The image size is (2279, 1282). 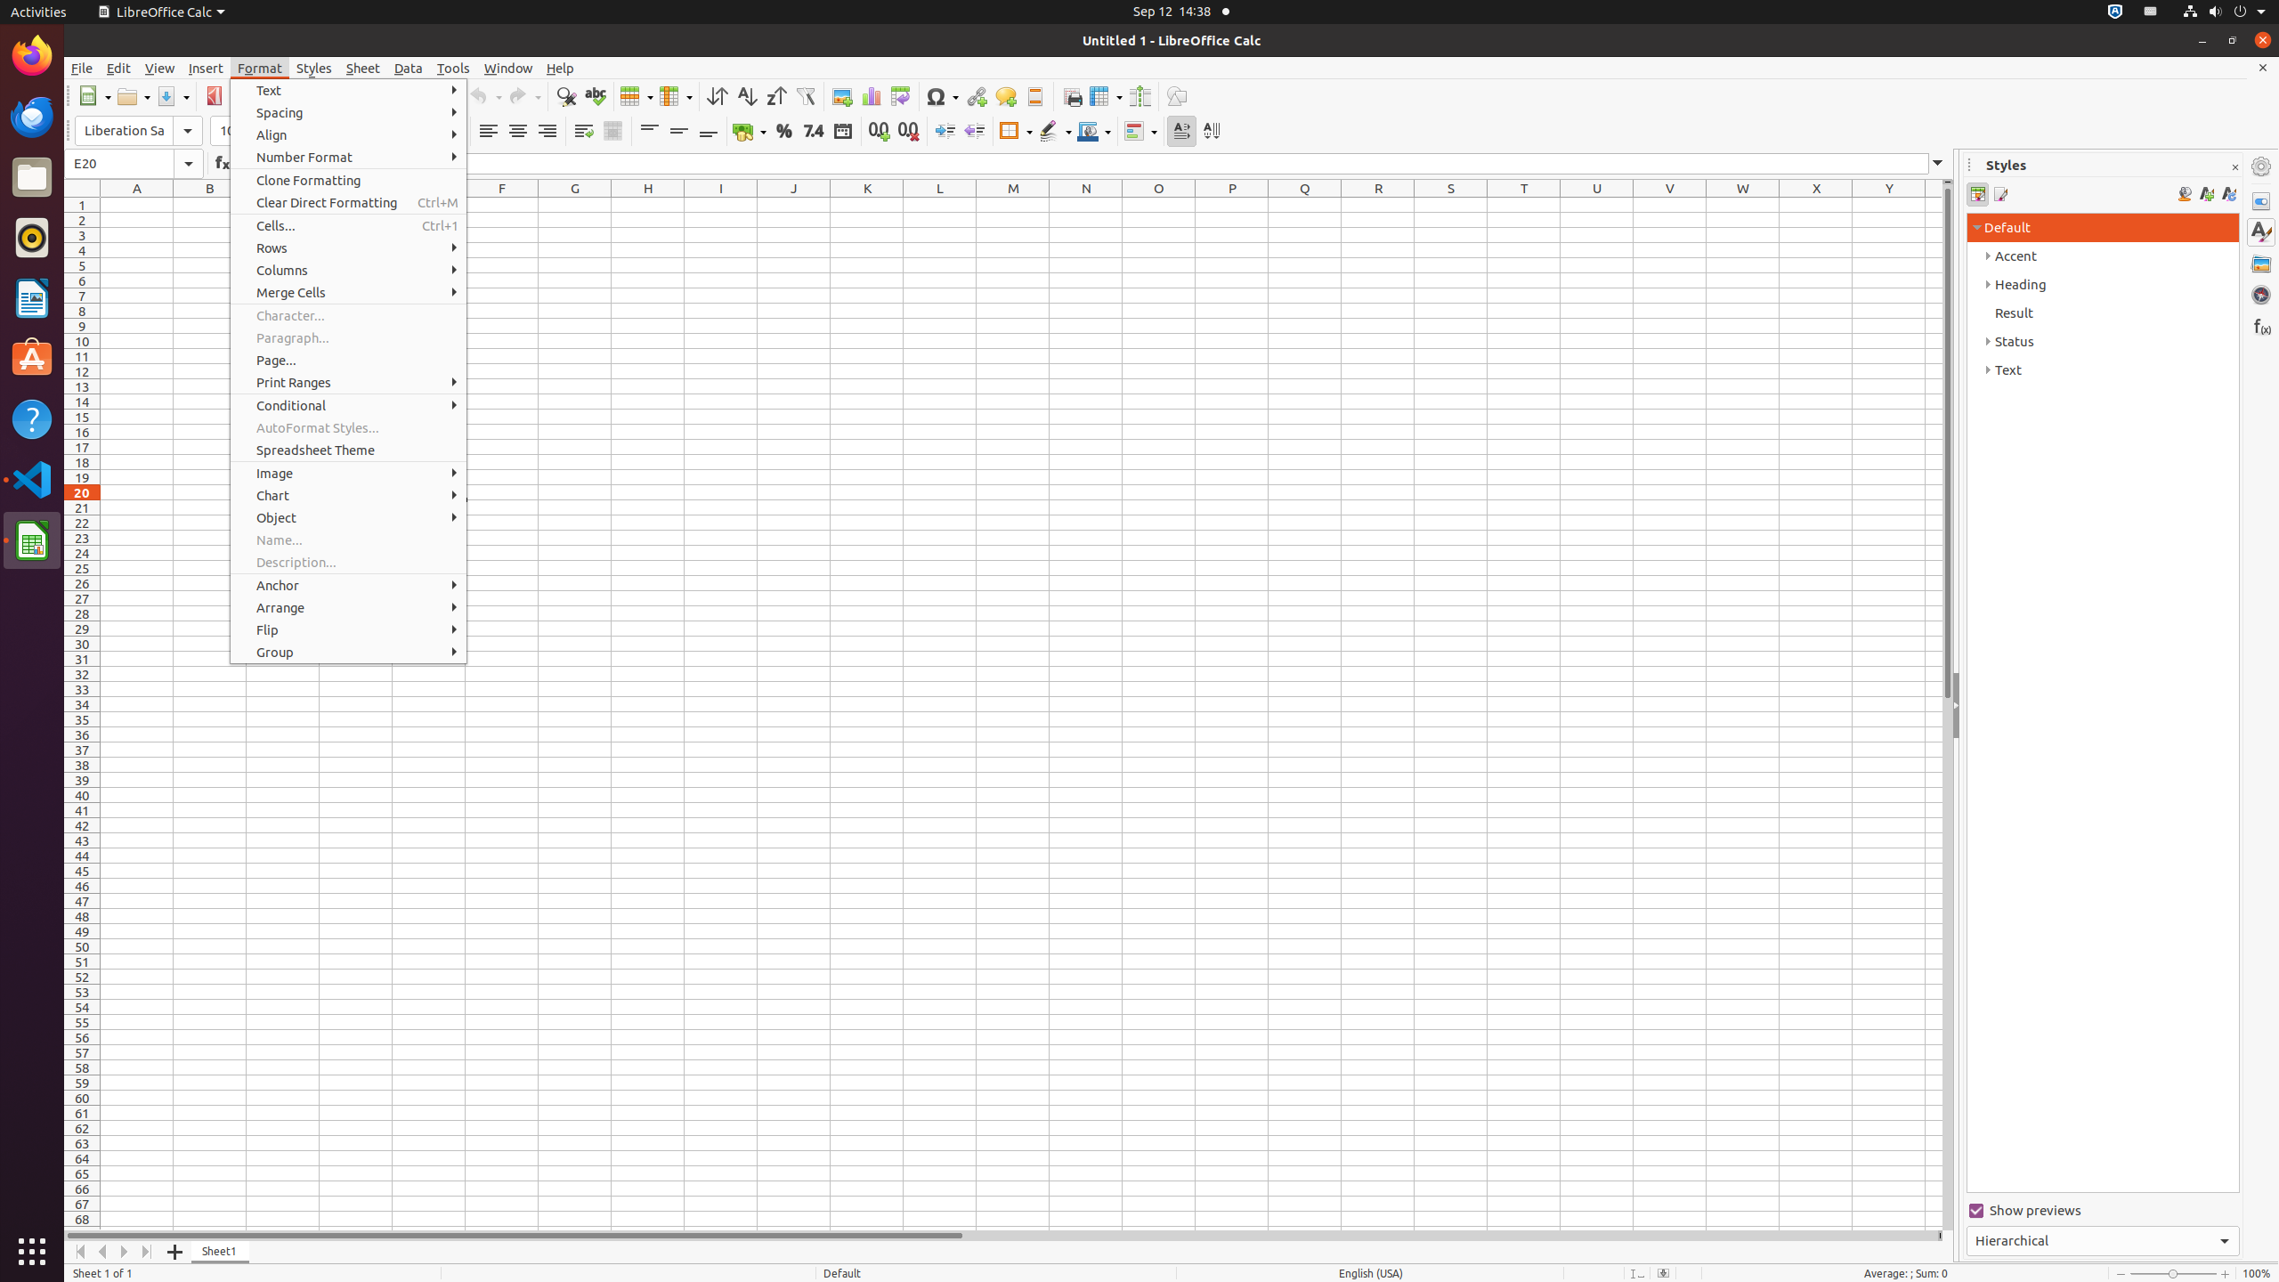 I want to click on Page Styles, so click(x=1999, y=194).